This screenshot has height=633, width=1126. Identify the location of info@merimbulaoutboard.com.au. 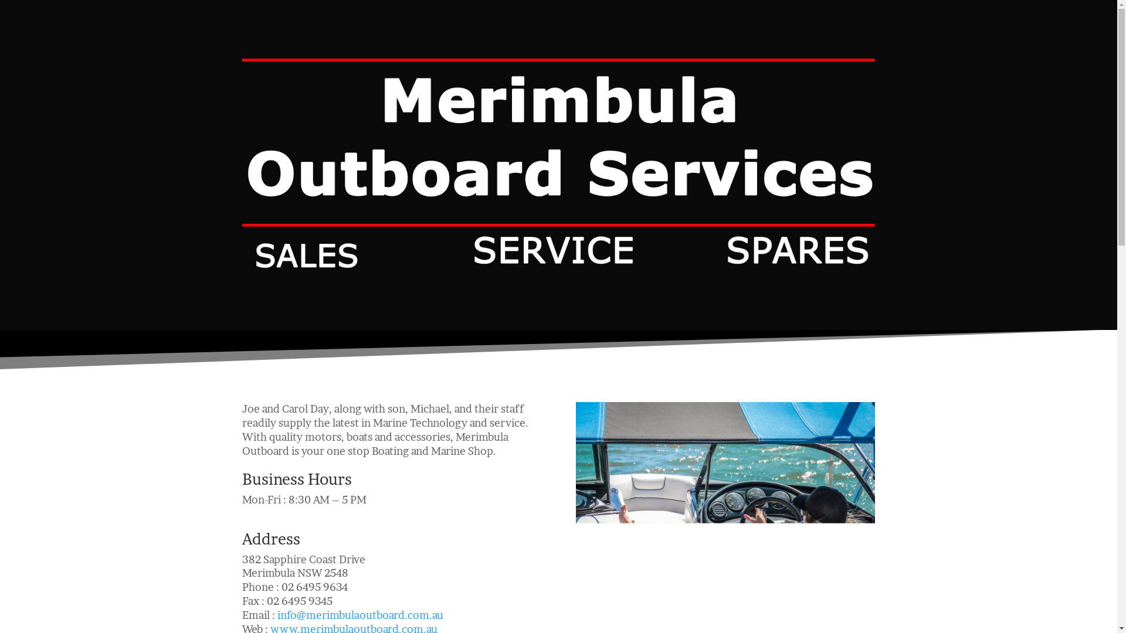
(360, 615).